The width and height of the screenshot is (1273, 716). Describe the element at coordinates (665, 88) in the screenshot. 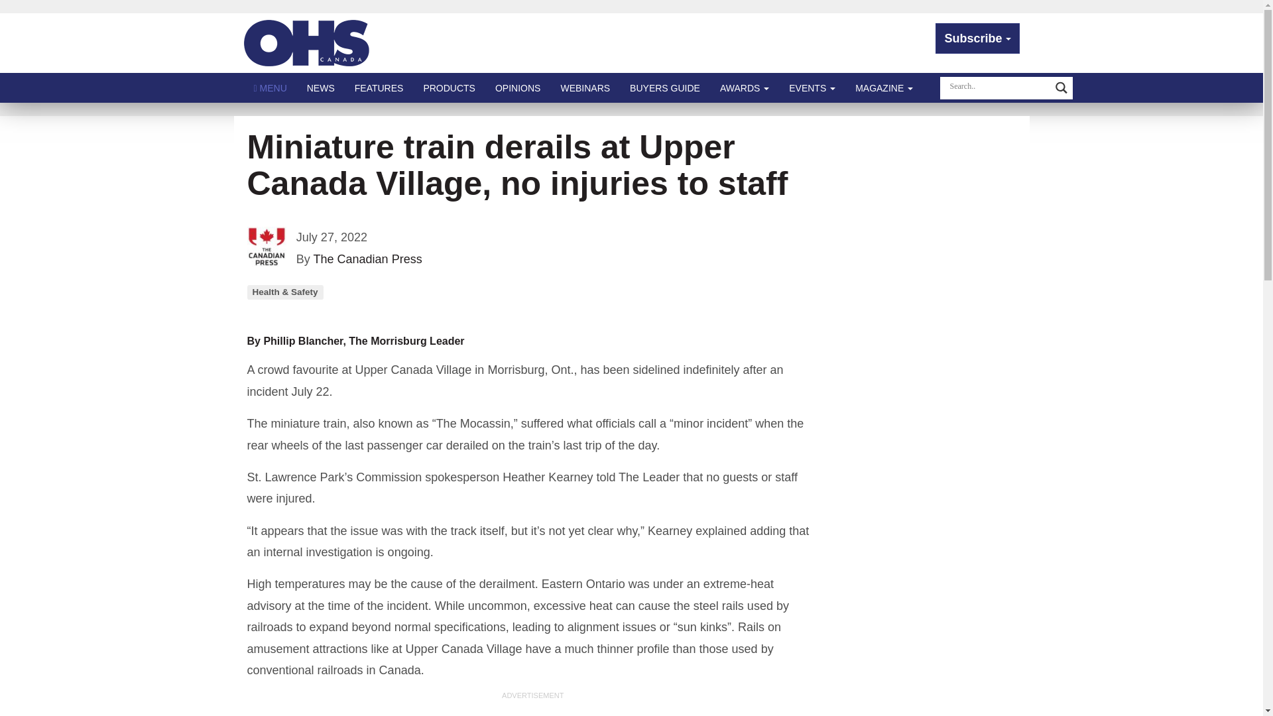

I see `BUYERS GUIDE` at that location.